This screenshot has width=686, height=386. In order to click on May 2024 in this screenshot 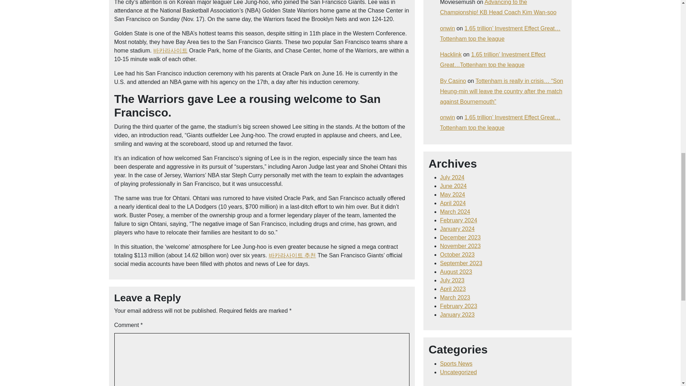, I will do `click(452, 194)`.